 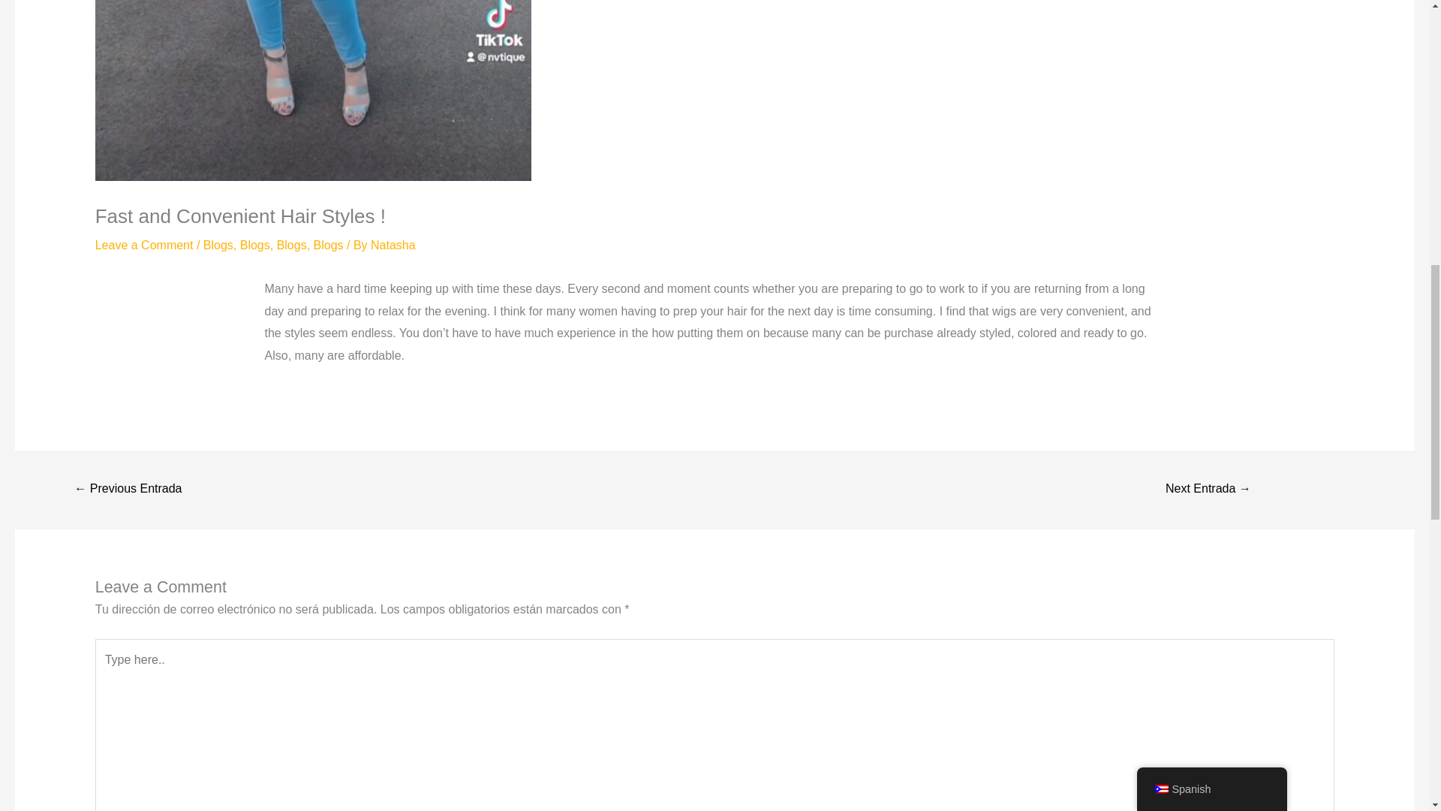 What do you see at coordinates (291, 245) in the screenshot?
I see `Blogs` at bounding box center [291, 245].